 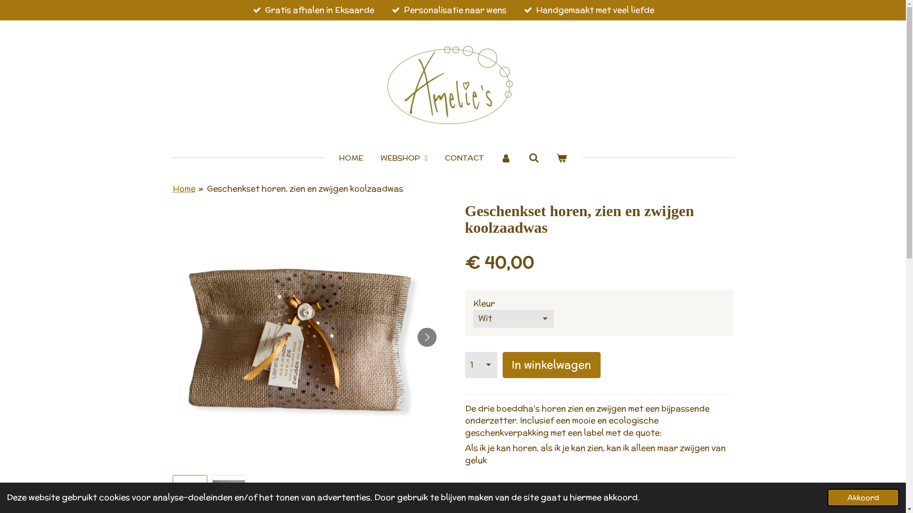 What do you see at coordinates (305, 188) in the screenshot?
I see `Geschenkset horen, zien en zwijgen koolzaadwas` at bounding box center [305, 188].